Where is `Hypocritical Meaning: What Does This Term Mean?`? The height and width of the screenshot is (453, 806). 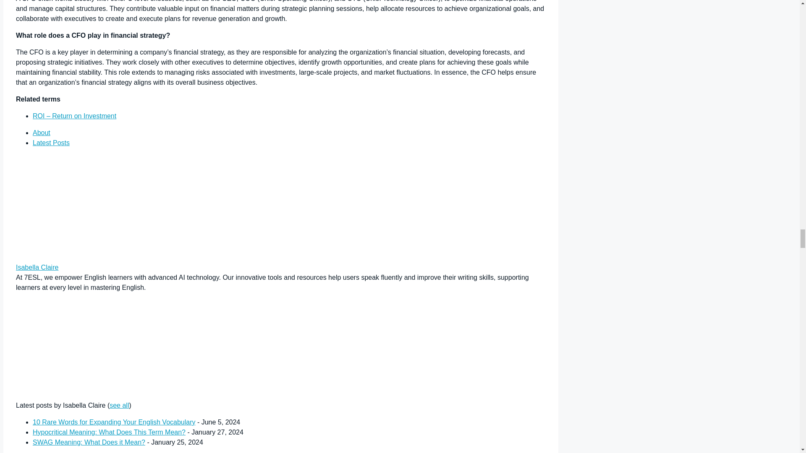 Hypocritical Meaning: What Does This Term Mean? is located at coordinates (109, 432).